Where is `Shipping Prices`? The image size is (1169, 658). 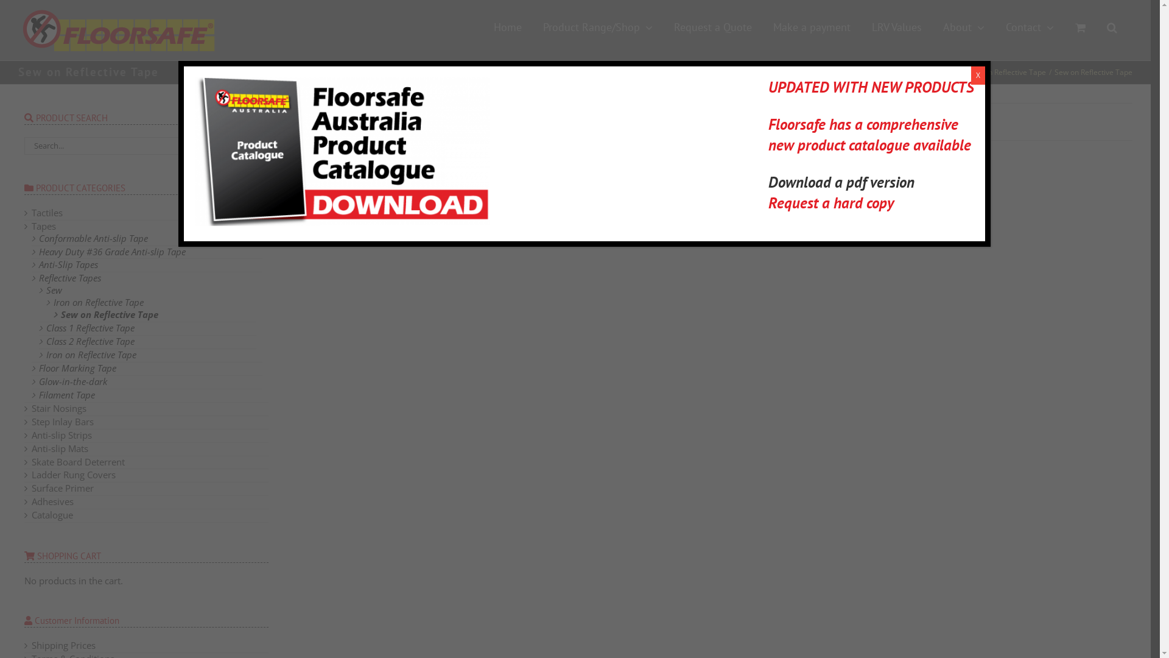 Shipping Prices is located at coordinates (63, 645).